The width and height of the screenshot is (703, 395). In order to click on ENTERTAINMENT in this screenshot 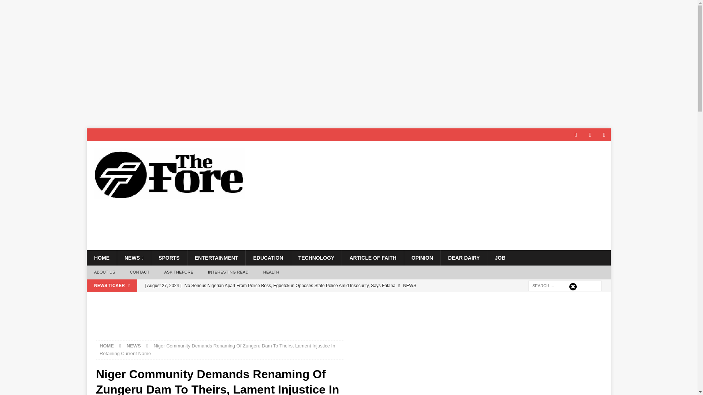, I will do `click(216, 257)`.